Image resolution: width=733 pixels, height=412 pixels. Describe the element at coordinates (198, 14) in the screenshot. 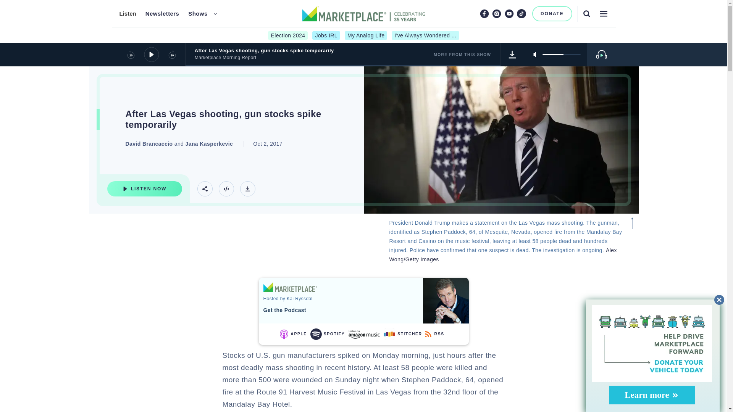

I see `Shows` at that location.